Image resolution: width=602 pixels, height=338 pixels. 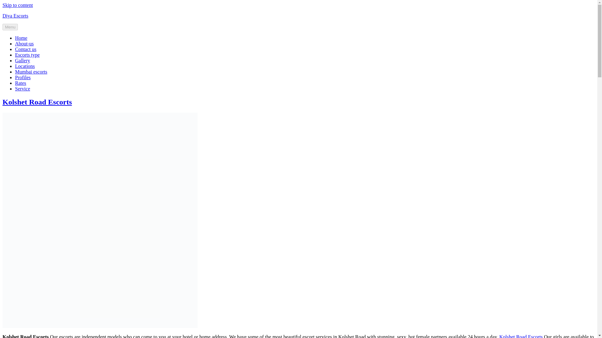 I want to click on About-us, so click(x=24, y=43).